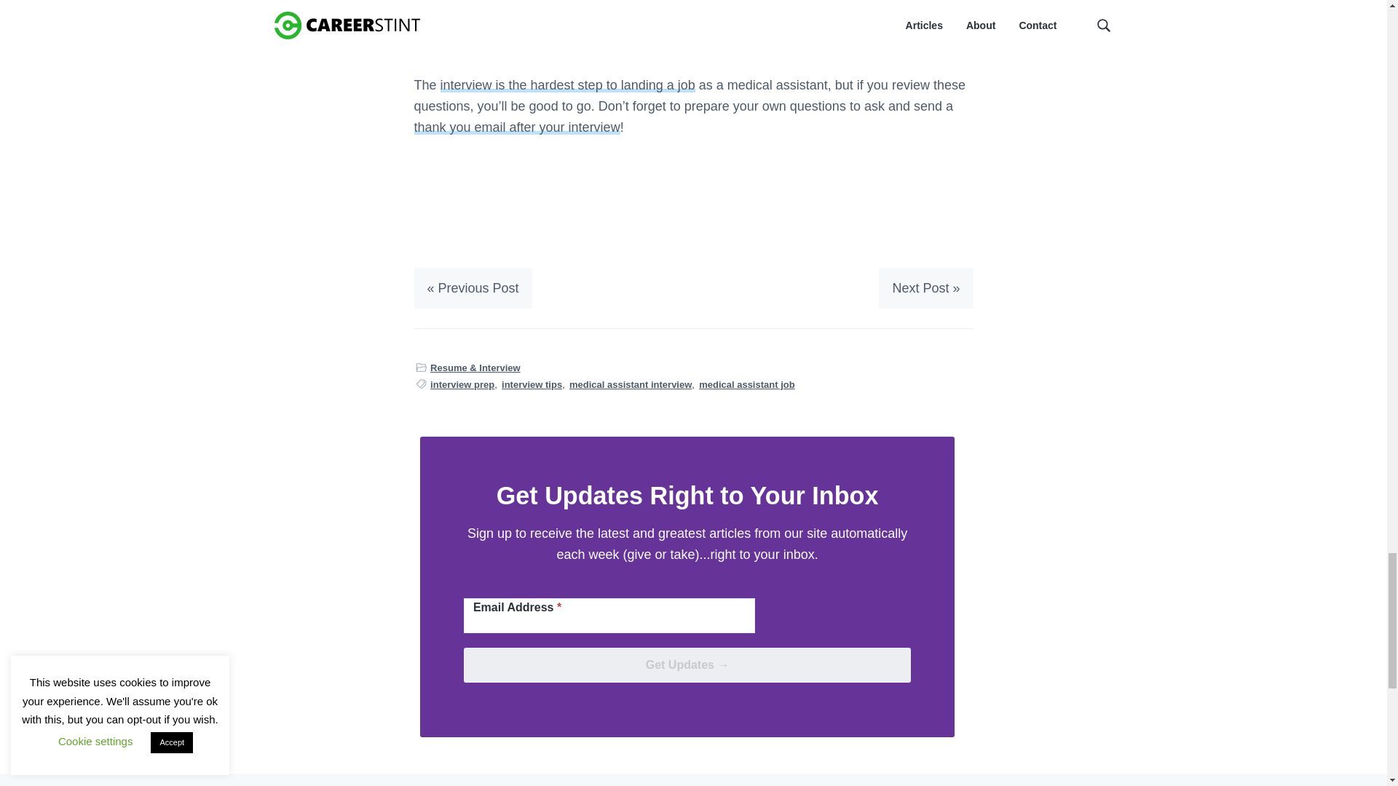 The width and height of the screenshot is (1398, 786). I want to click on interview tips, so click(532, 384).